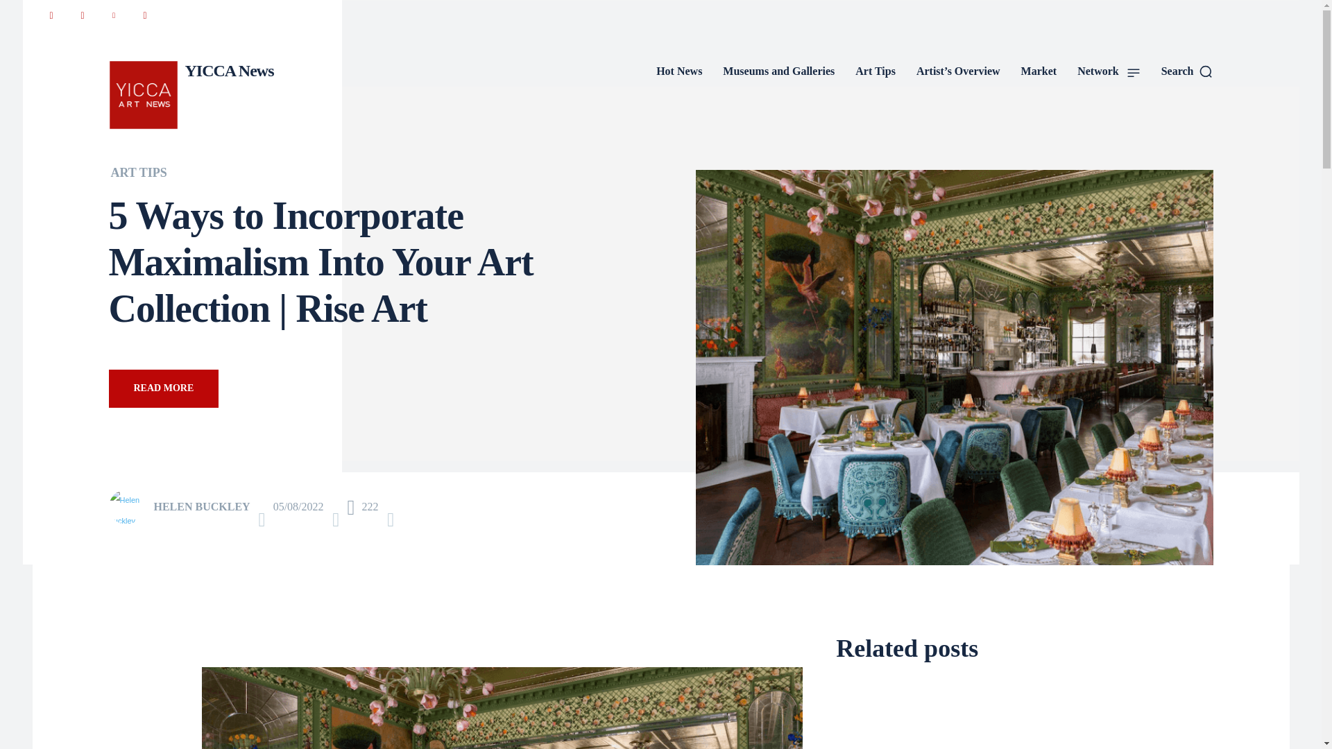  Describe the element at coordinates (778, 71) in the screenshot. I see `Museums and Galleries` at that location.